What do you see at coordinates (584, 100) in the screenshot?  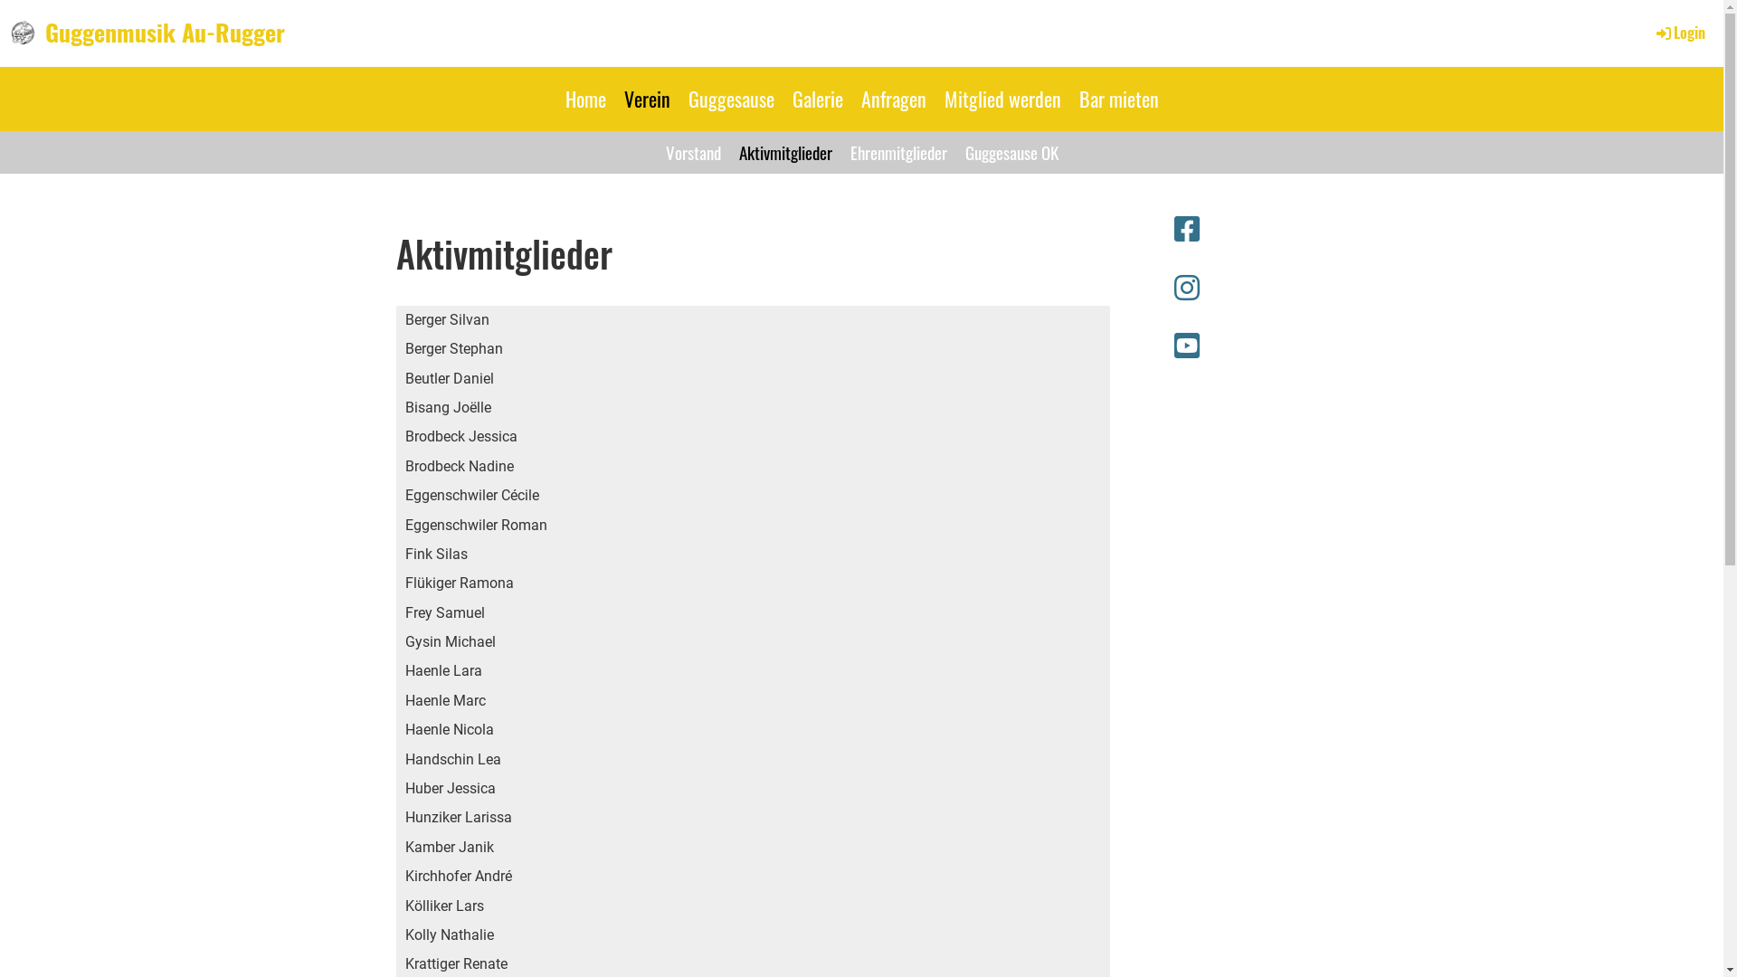 I see `Home` at bounding box center [584, 100].